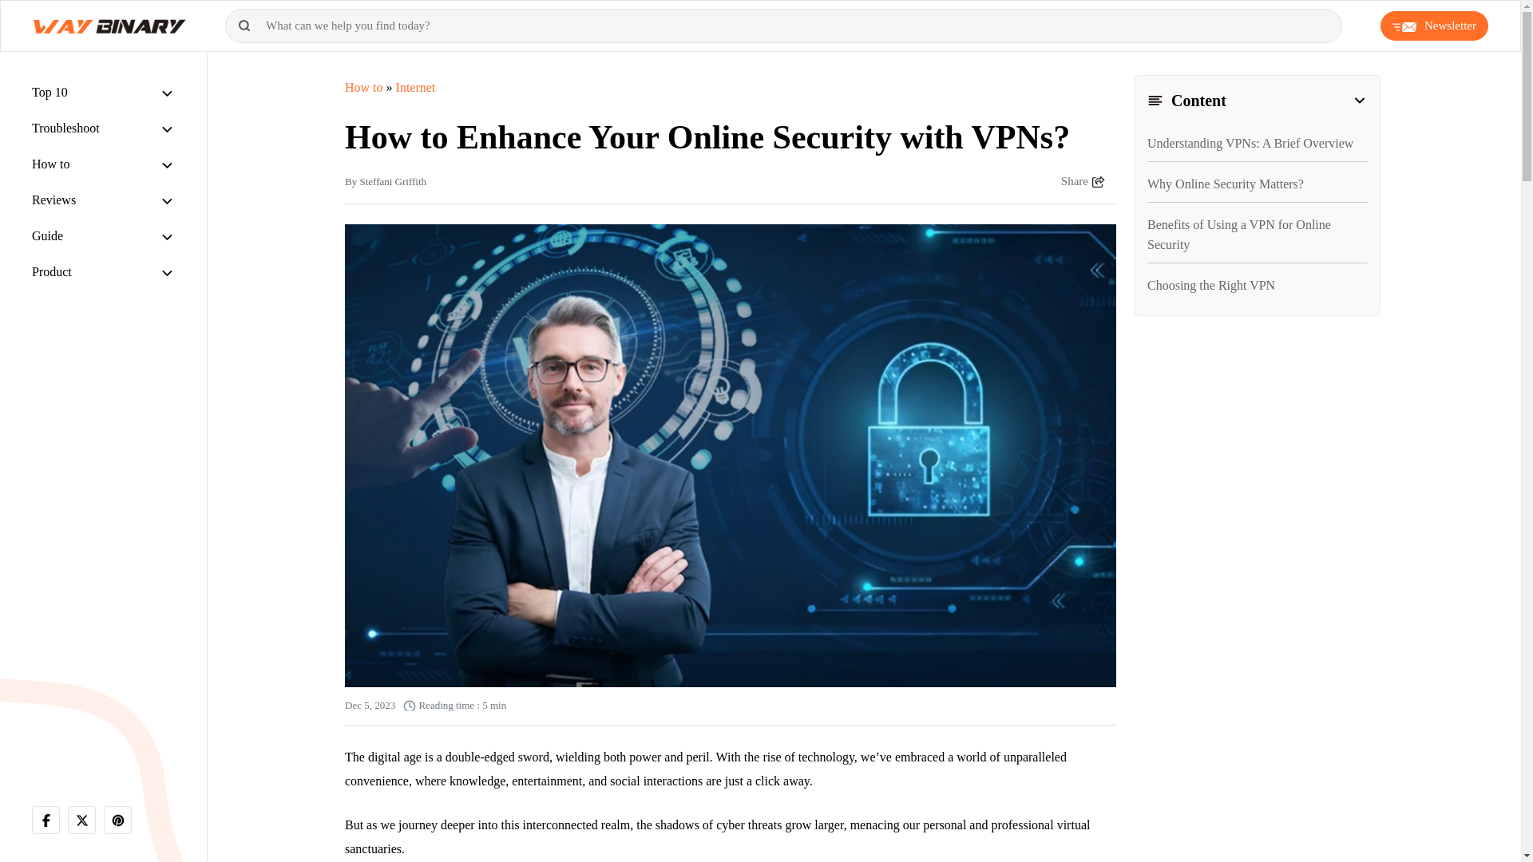 The image size is (1533, 862). What do you see at coordinates (1434, 26) in the screenshot?
I see `Newsletter` at bounding box center [1434, 26].